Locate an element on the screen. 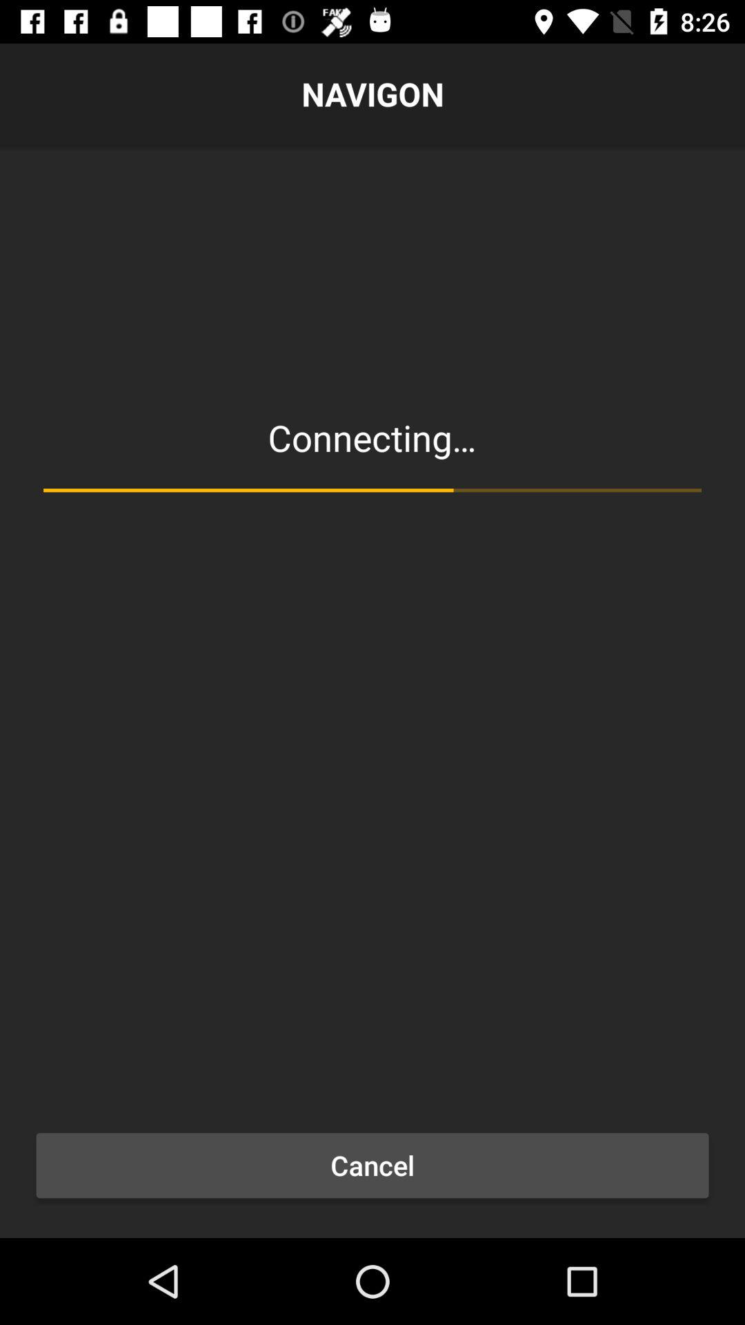 This screenshot has width=745, height=1325. turn on the cancel is located at coordinates (372, 1166).